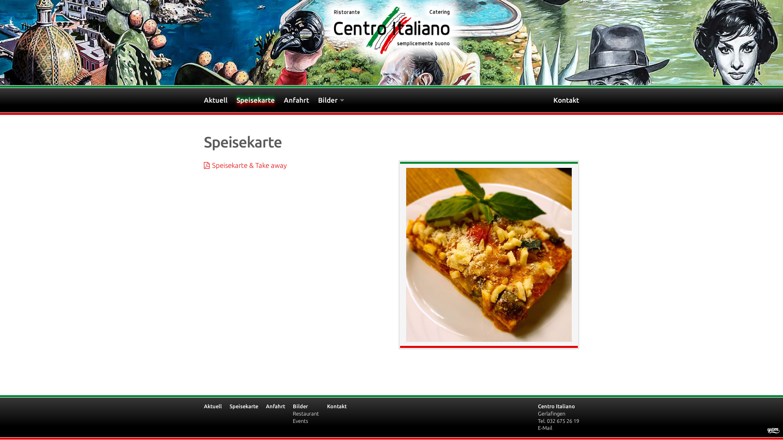 Image resolution: width=783 pixels, height=440 pixels. I want to click on Speisekarte, so click(244, 406).